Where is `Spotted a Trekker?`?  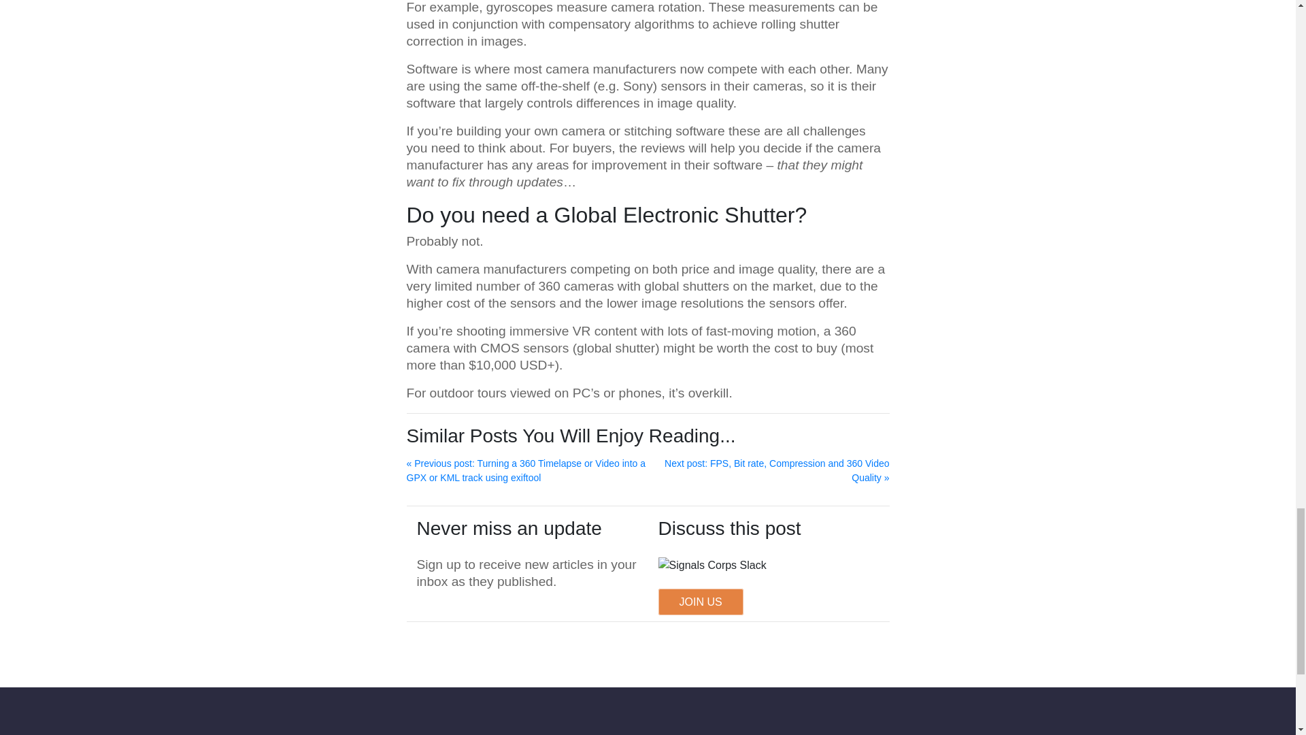 Spotted a Trekker? is located at coordinates (369, 734).